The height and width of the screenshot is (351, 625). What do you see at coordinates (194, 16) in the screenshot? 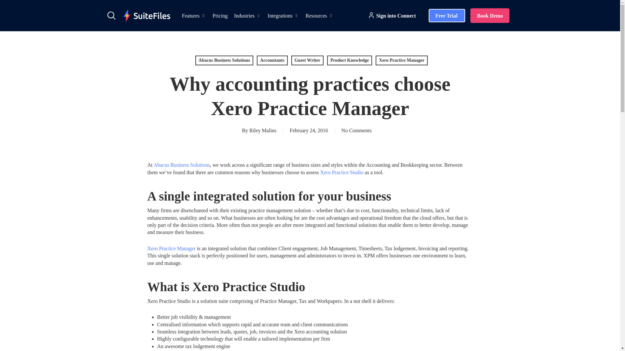
I see `Features` at bounding box center [194, 16].